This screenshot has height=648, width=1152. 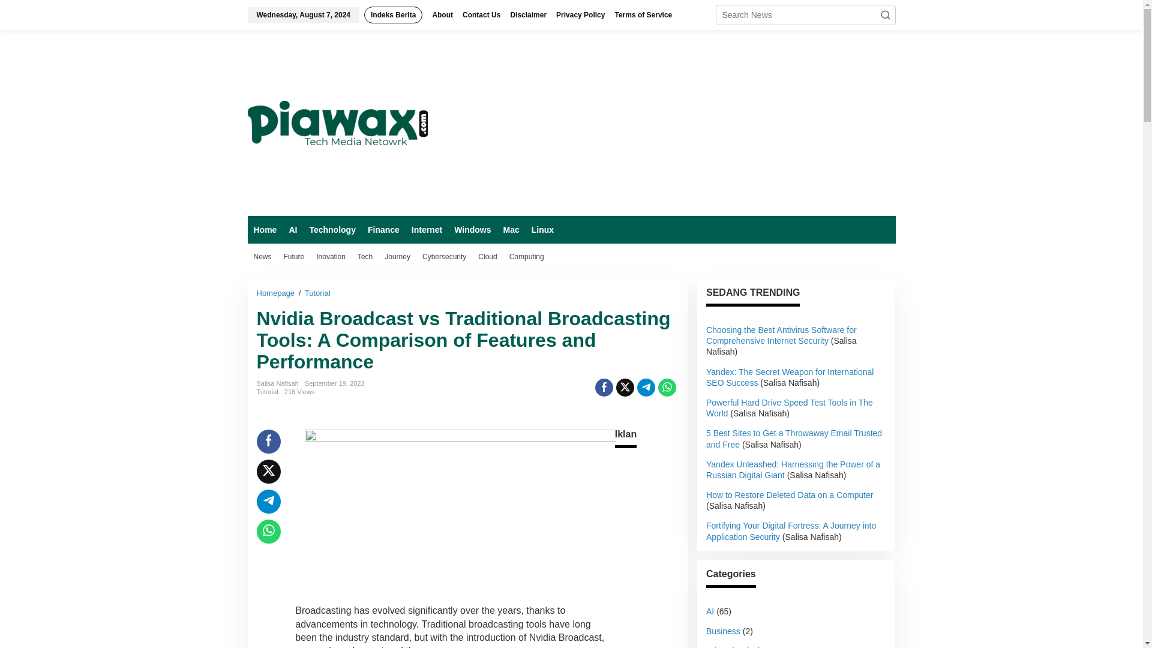 What do you see at coordinates (265, 229) in the screenshot?
I see `Home` at bounding box center [265, 229].